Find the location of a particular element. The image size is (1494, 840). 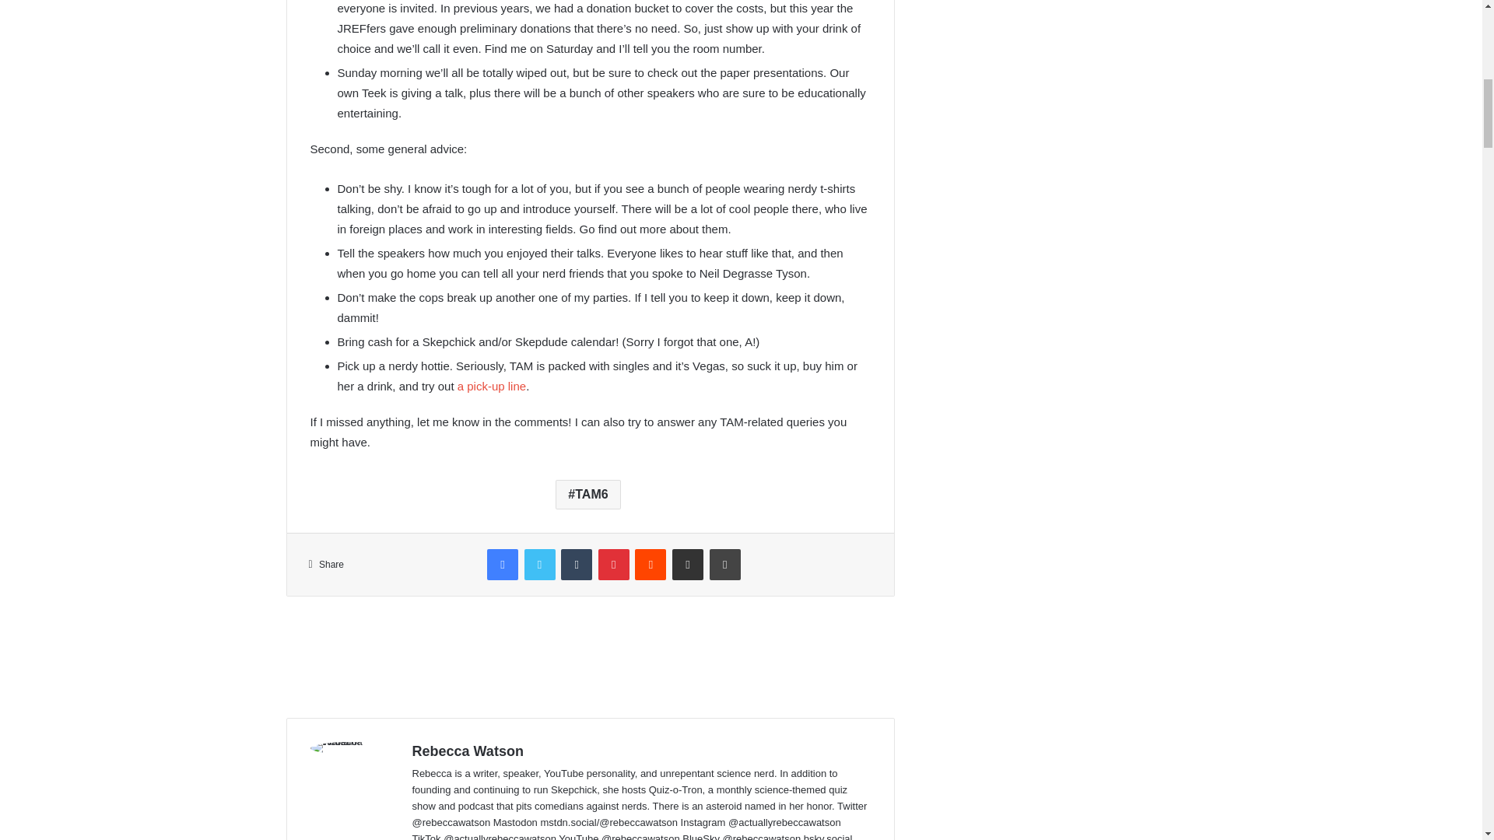

TAM6 is located at coordinates (587, 494).